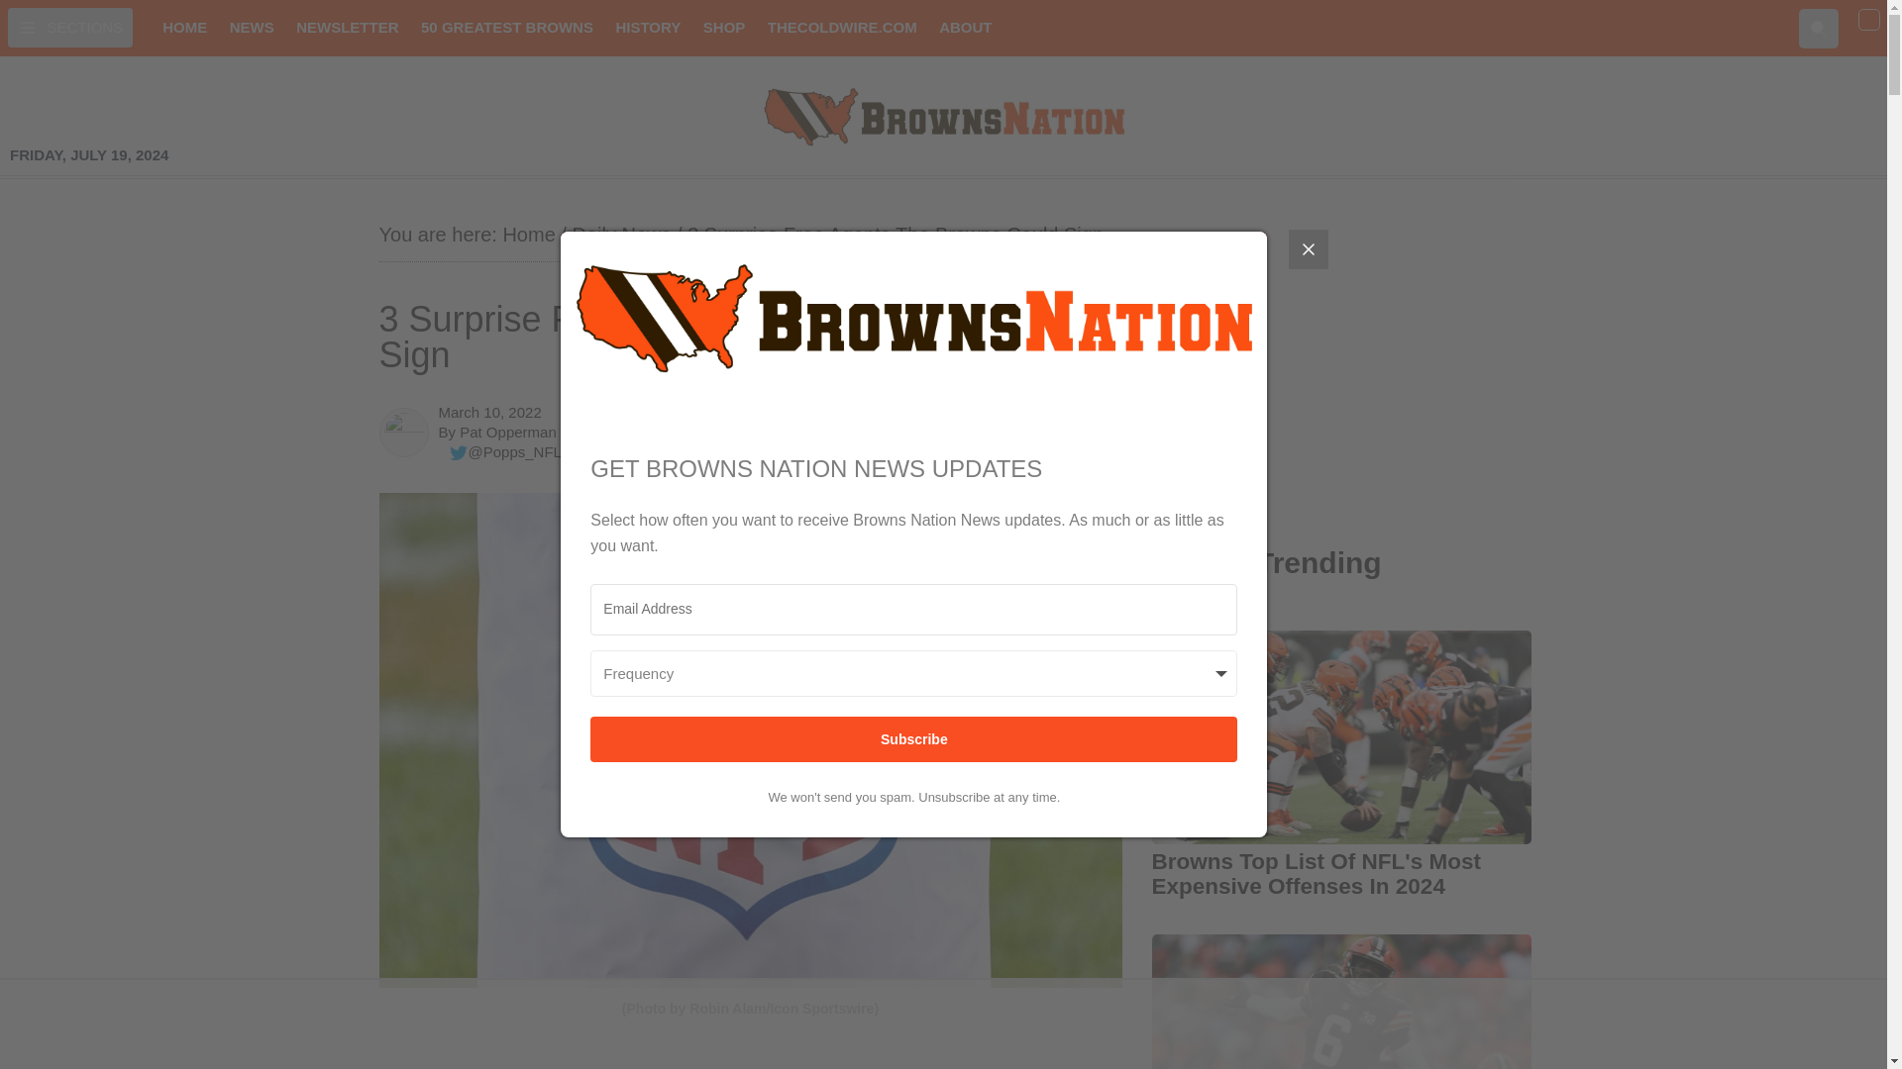  What do you see at coordinates (1819, 27) in the screenshot?
I see `Search` at bounding box center [1819, 27].